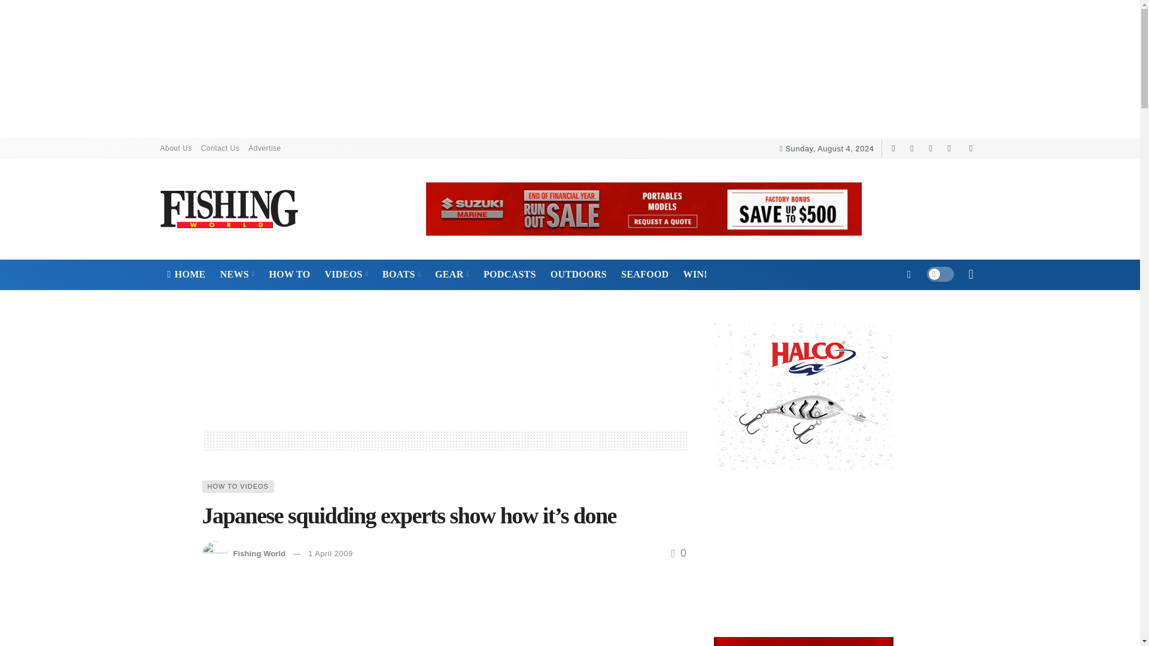 The width and height of the screenshot is (1149, 646). I want to click on HOME, so click(187, 274).